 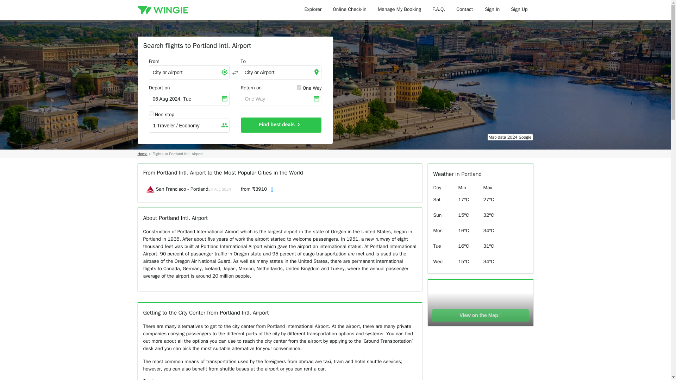 I want to click on Sign In, so click(x=492, y=10).